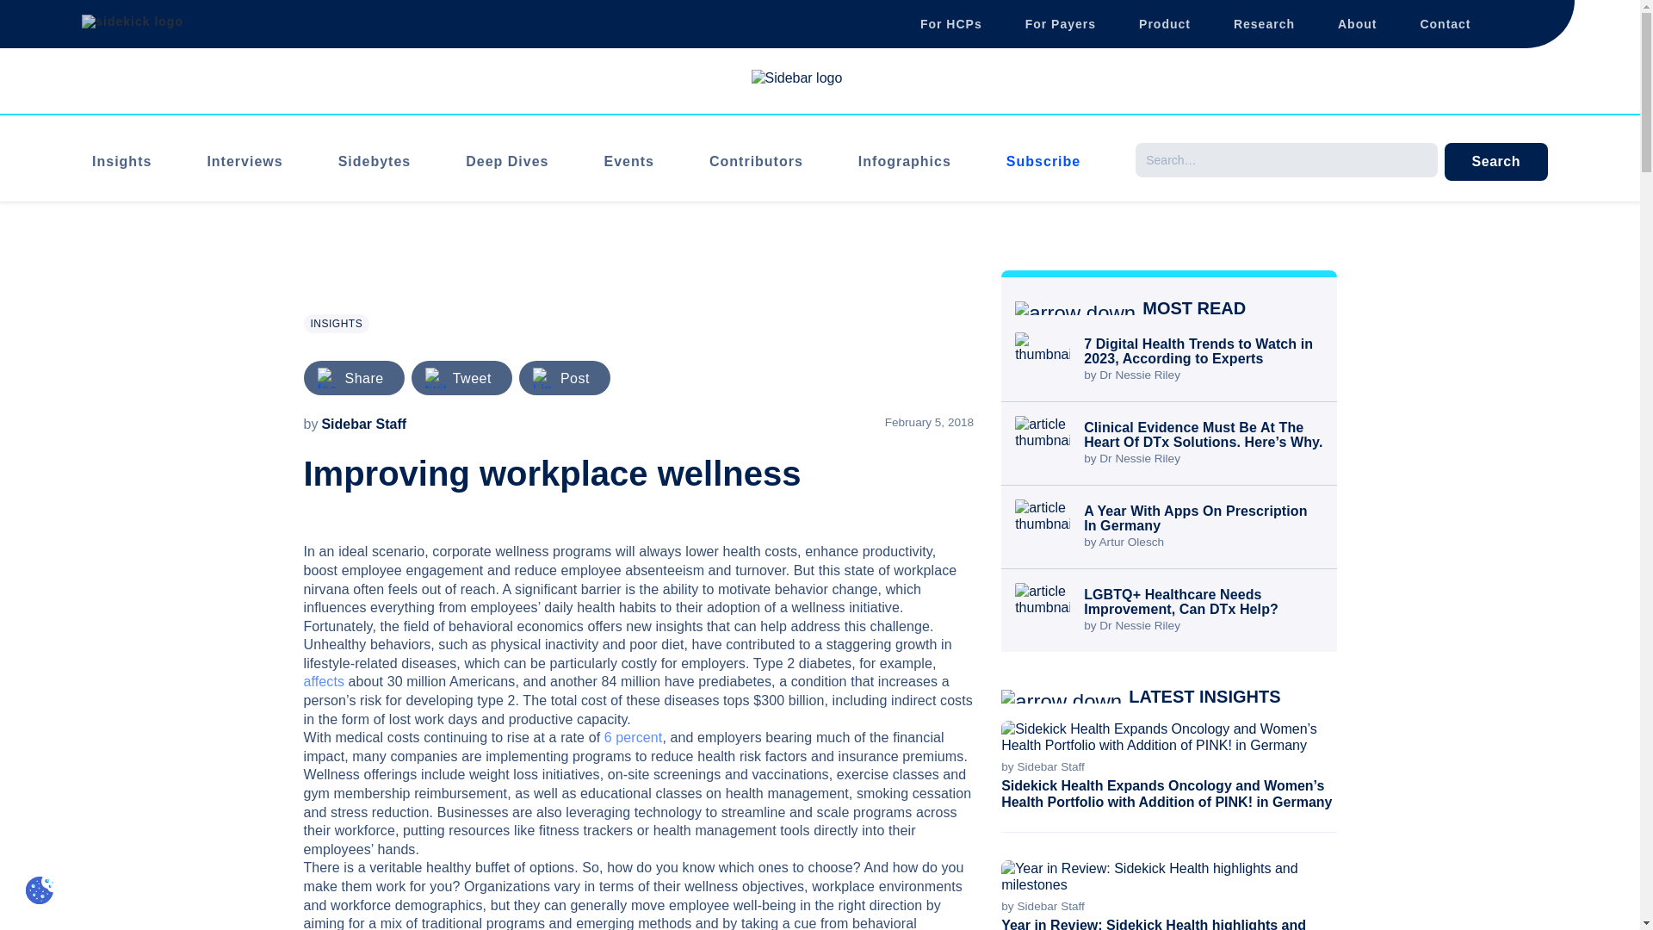  I want to click on Tweet, so click(472, 378).